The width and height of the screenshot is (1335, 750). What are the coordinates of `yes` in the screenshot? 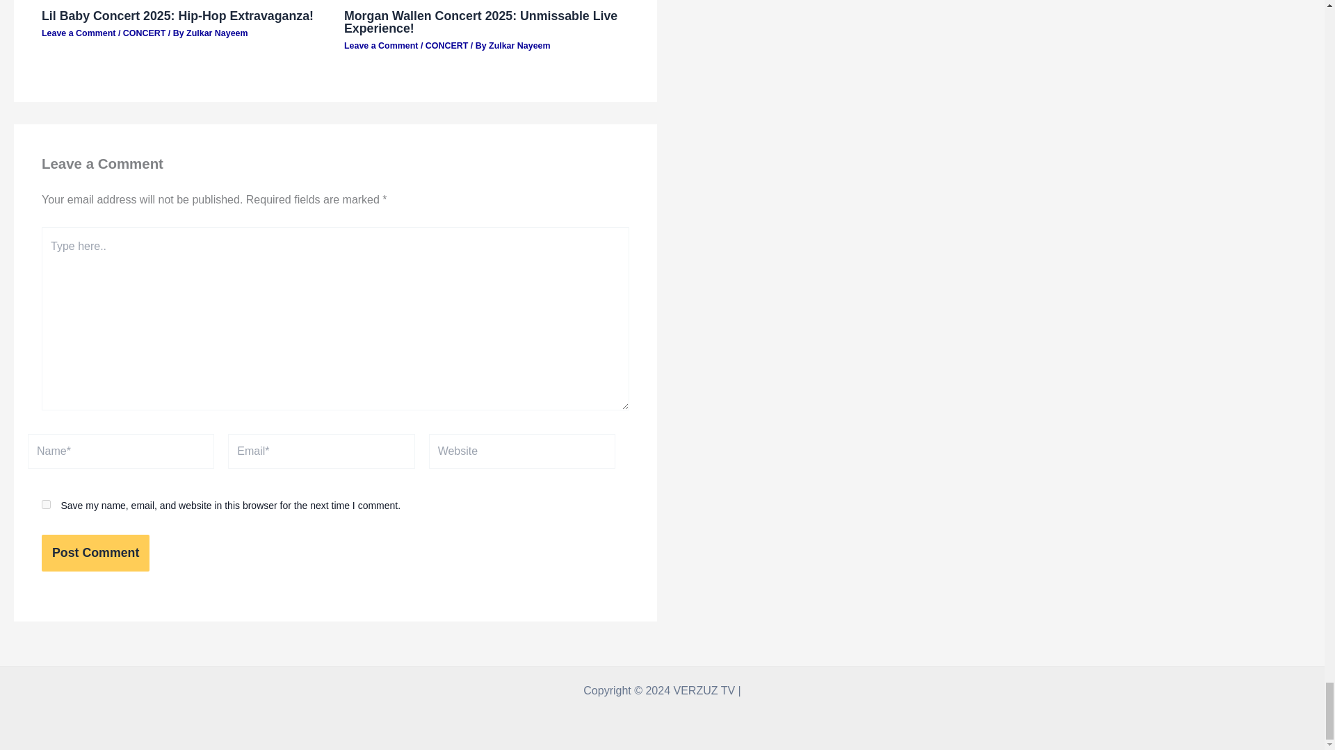 It's located at (46, 504).